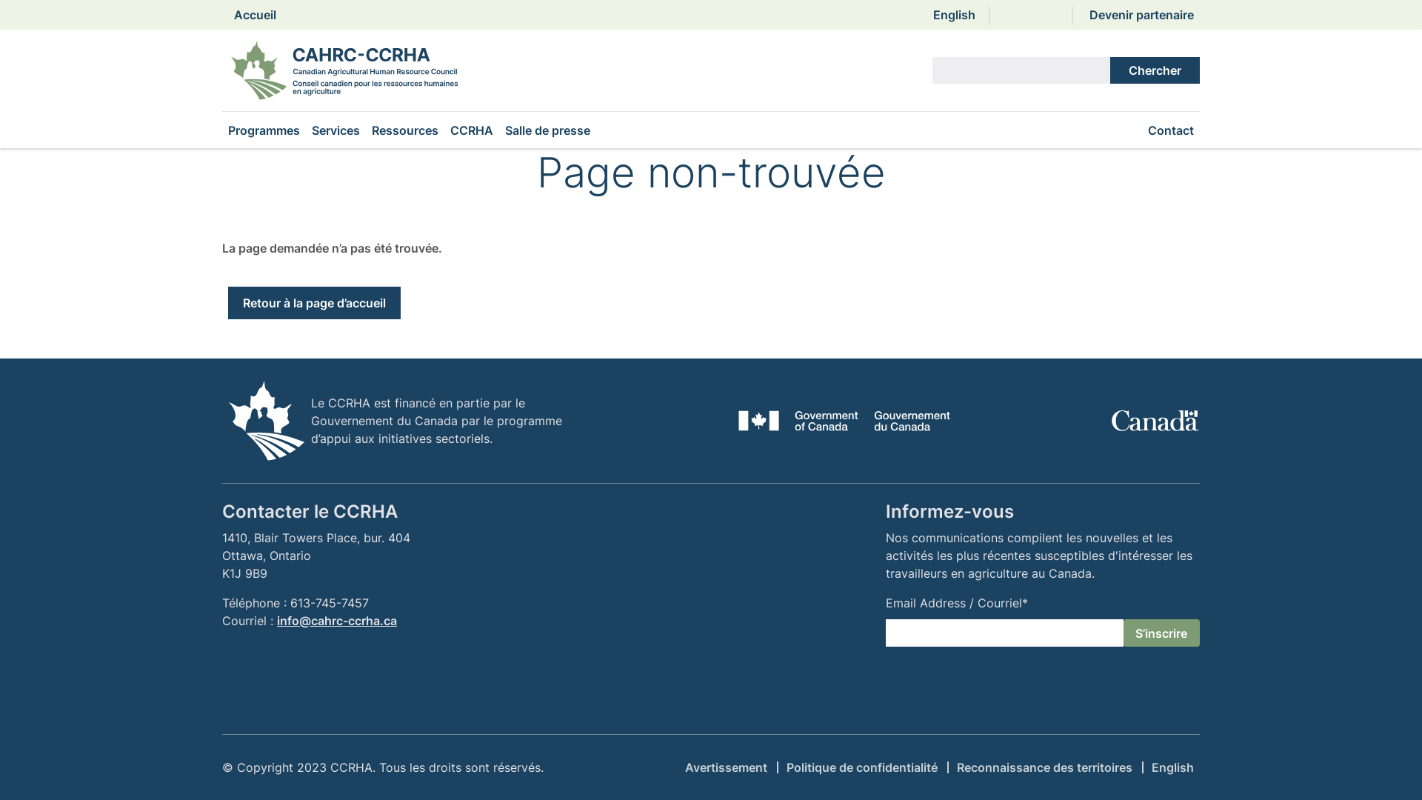 This screenshot has width=1422, height=800. Describe the element at coordinates (1044, 767) in the screenshot. I see `Reconnaissance des territoires` at that location.